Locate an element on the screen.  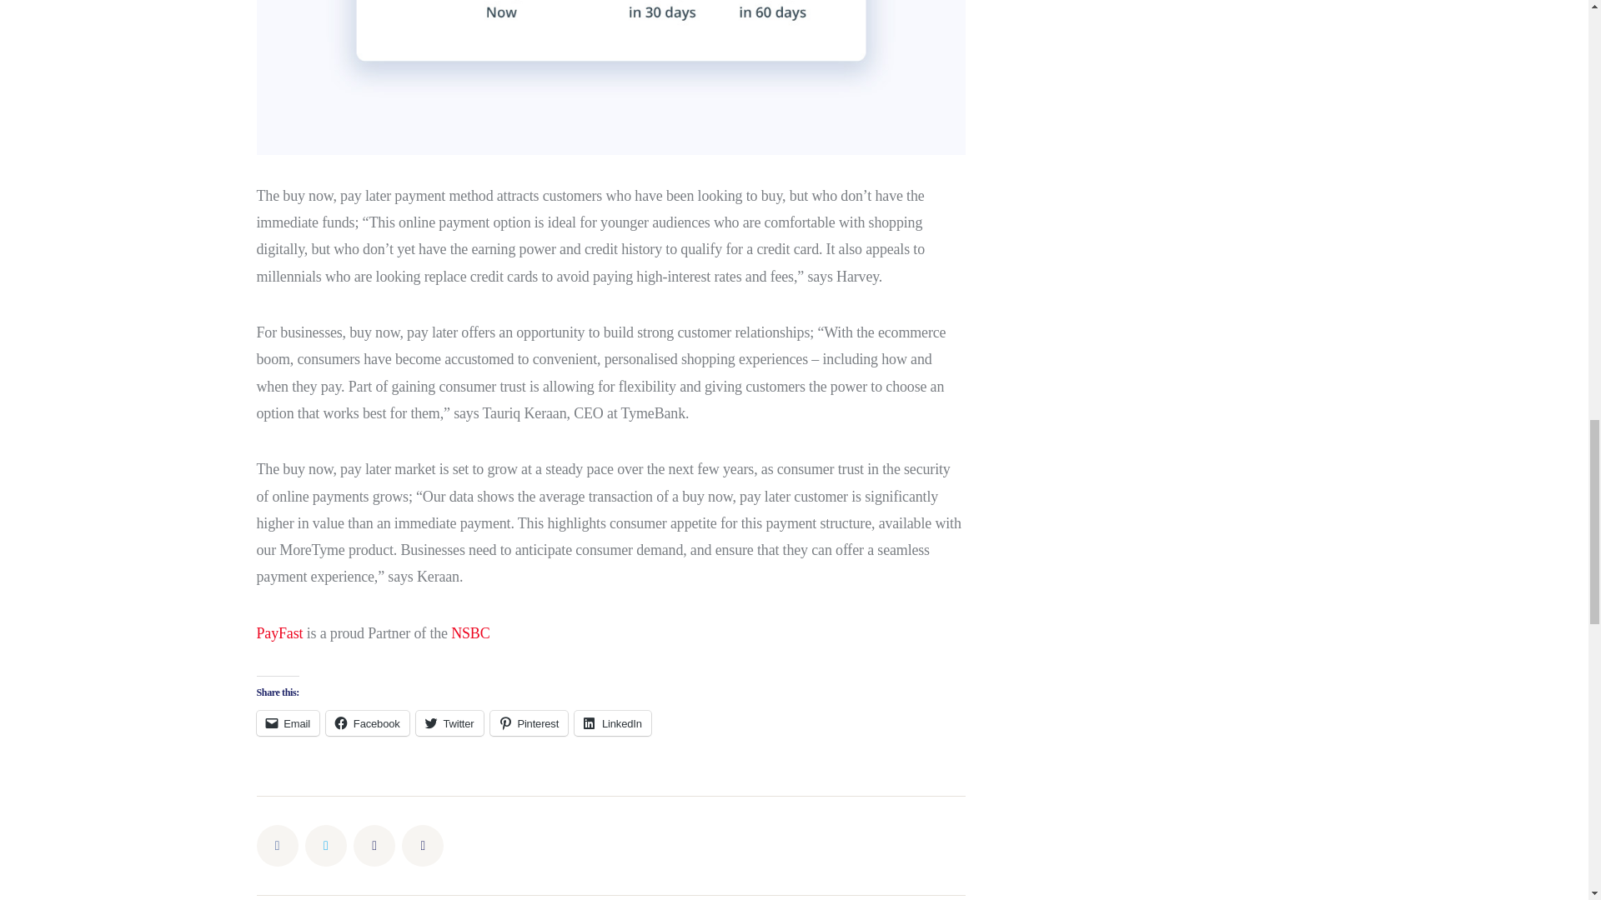
Click to share on LinkedIn is located at coordinates (613, 723).